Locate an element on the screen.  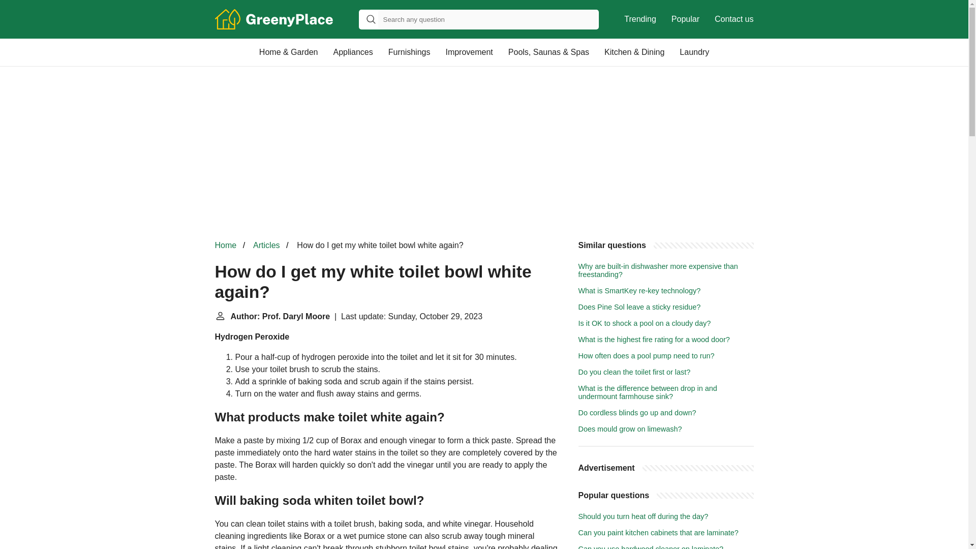
What is SmartKey re-key technology? is located at coordinates (639, 290).